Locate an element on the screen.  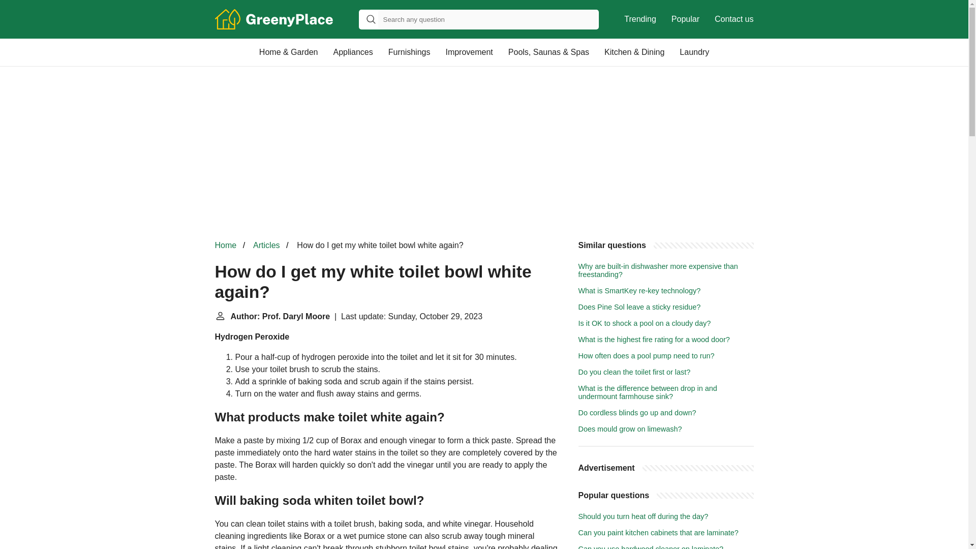
What is SmartKey re-key technology? is located at coordinates (639, 290).